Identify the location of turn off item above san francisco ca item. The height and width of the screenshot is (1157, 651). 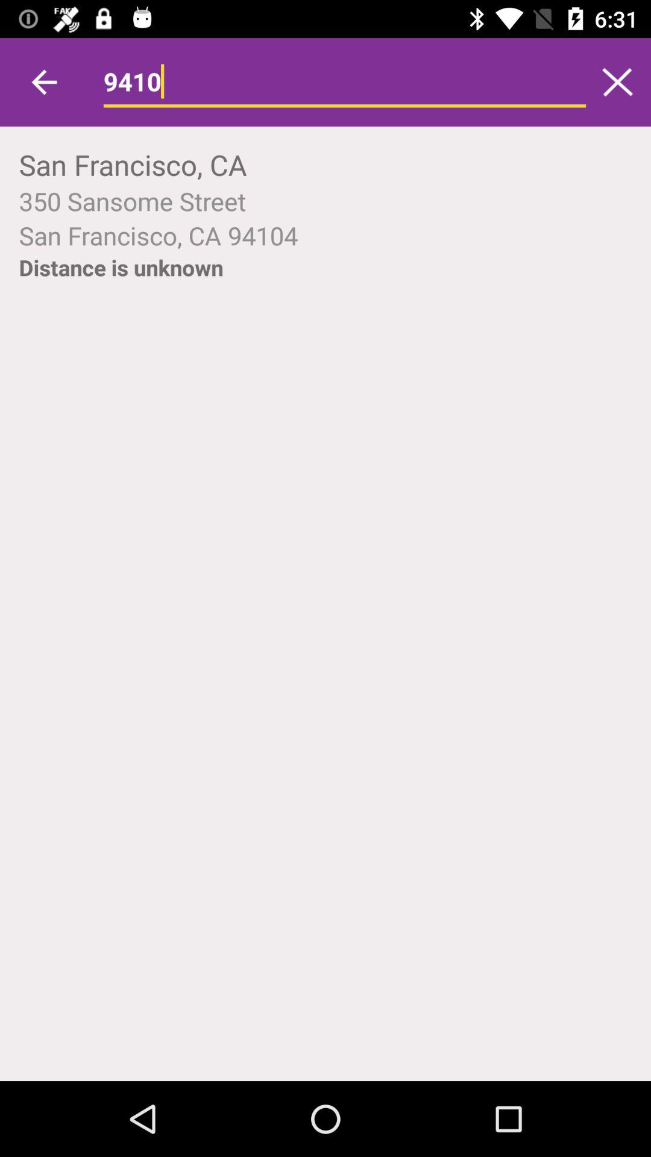
(325, 201).